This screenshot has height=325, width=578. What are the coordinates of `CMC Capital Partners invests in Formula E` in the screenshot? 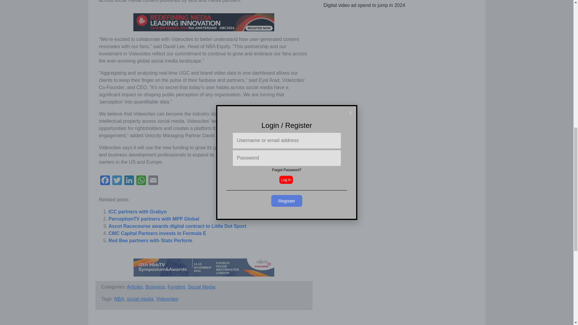 It's located at (157, 233).